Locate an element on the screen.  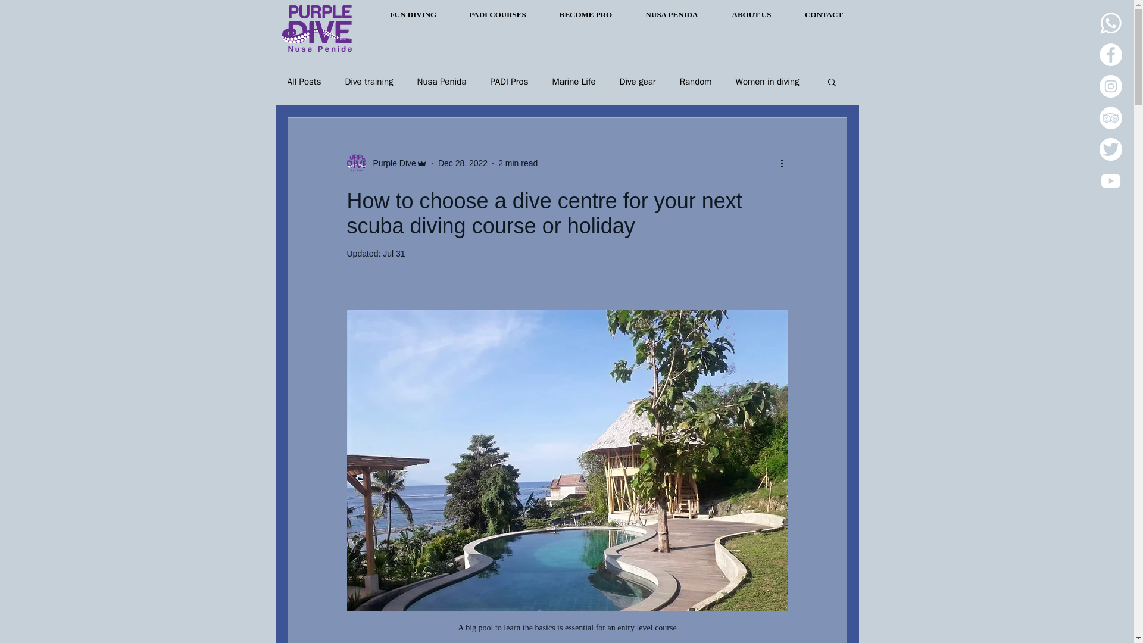
ABOUT US is located at coordinates (751, 14).